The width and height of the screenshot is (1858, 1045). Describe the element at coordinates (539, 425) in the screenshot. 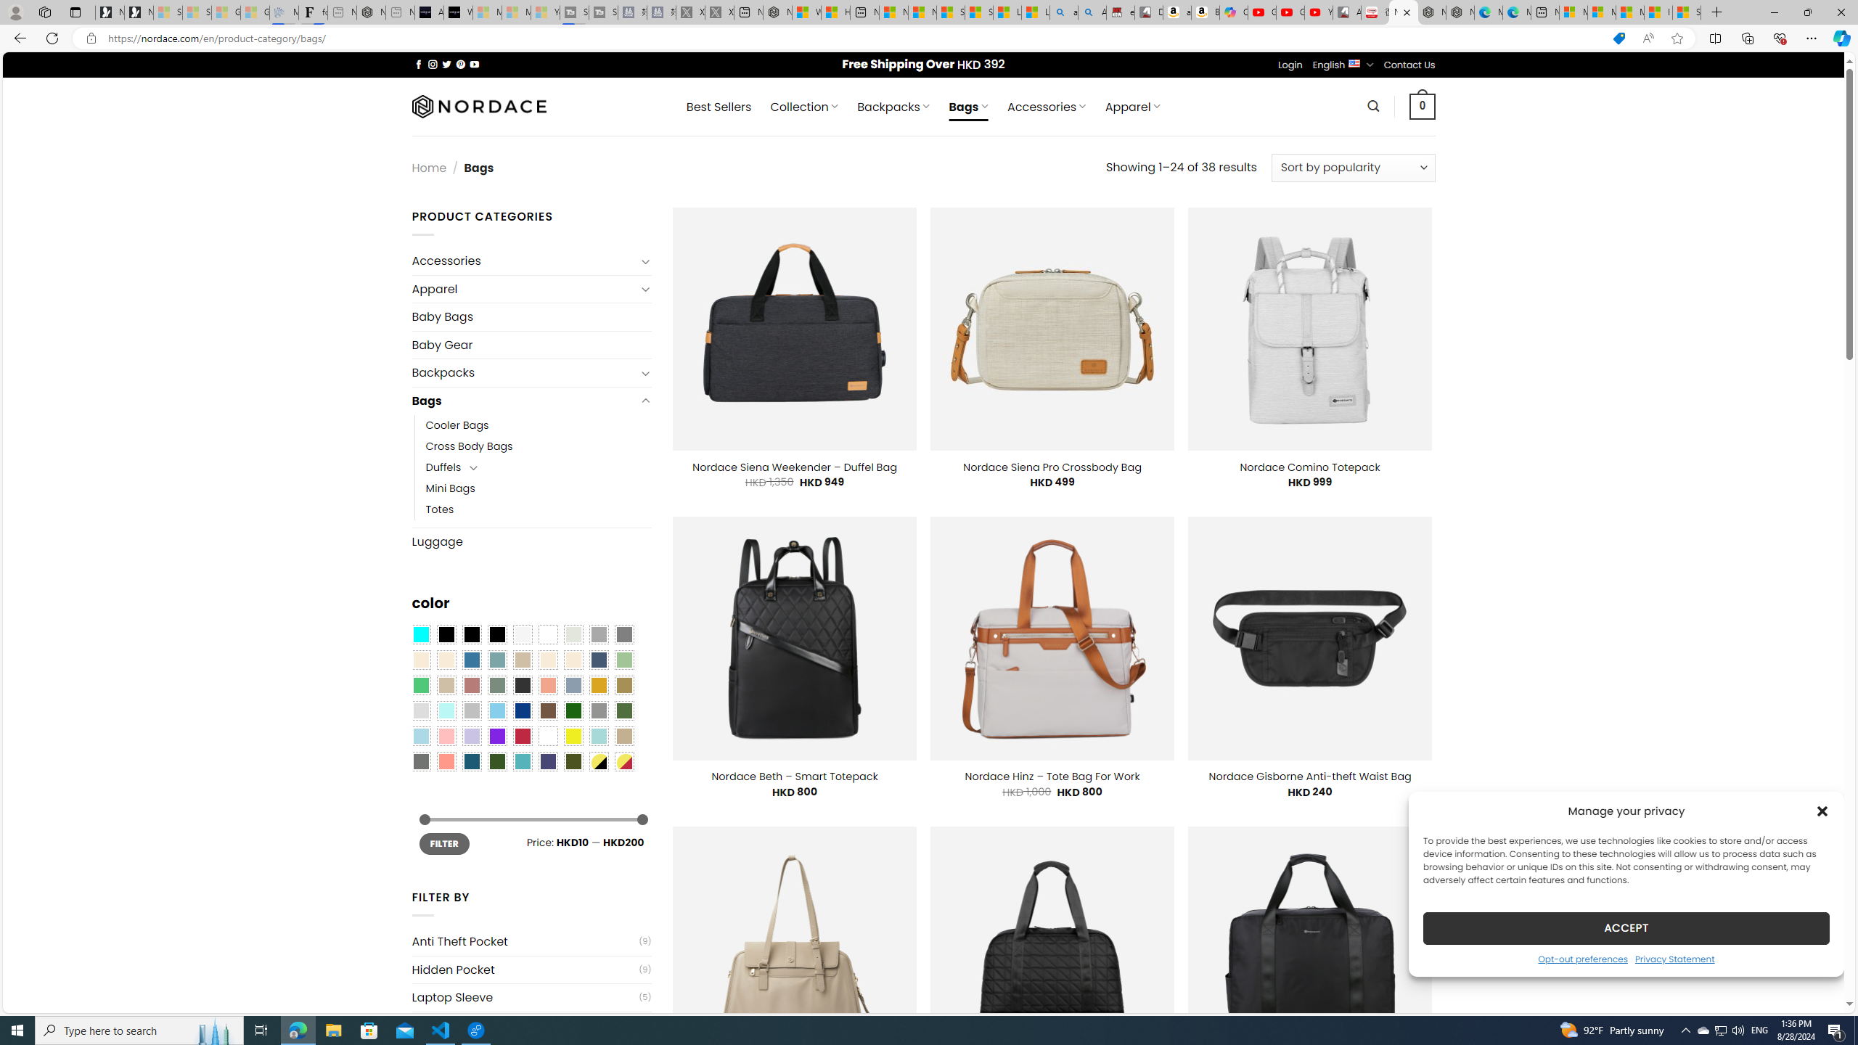

I see `Cooler Bags` at that location.